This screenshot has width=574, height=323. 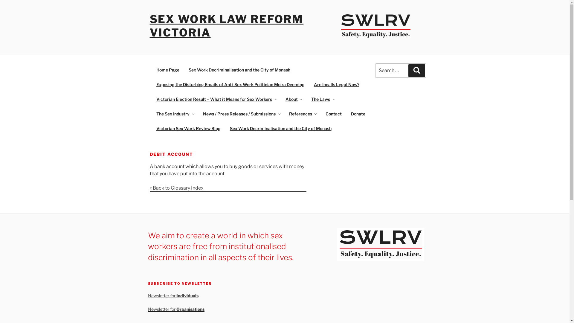 What do you see at coordinates (167, 69) in the screenshot?
I see `Home Page` at bounding box center [167, 69].